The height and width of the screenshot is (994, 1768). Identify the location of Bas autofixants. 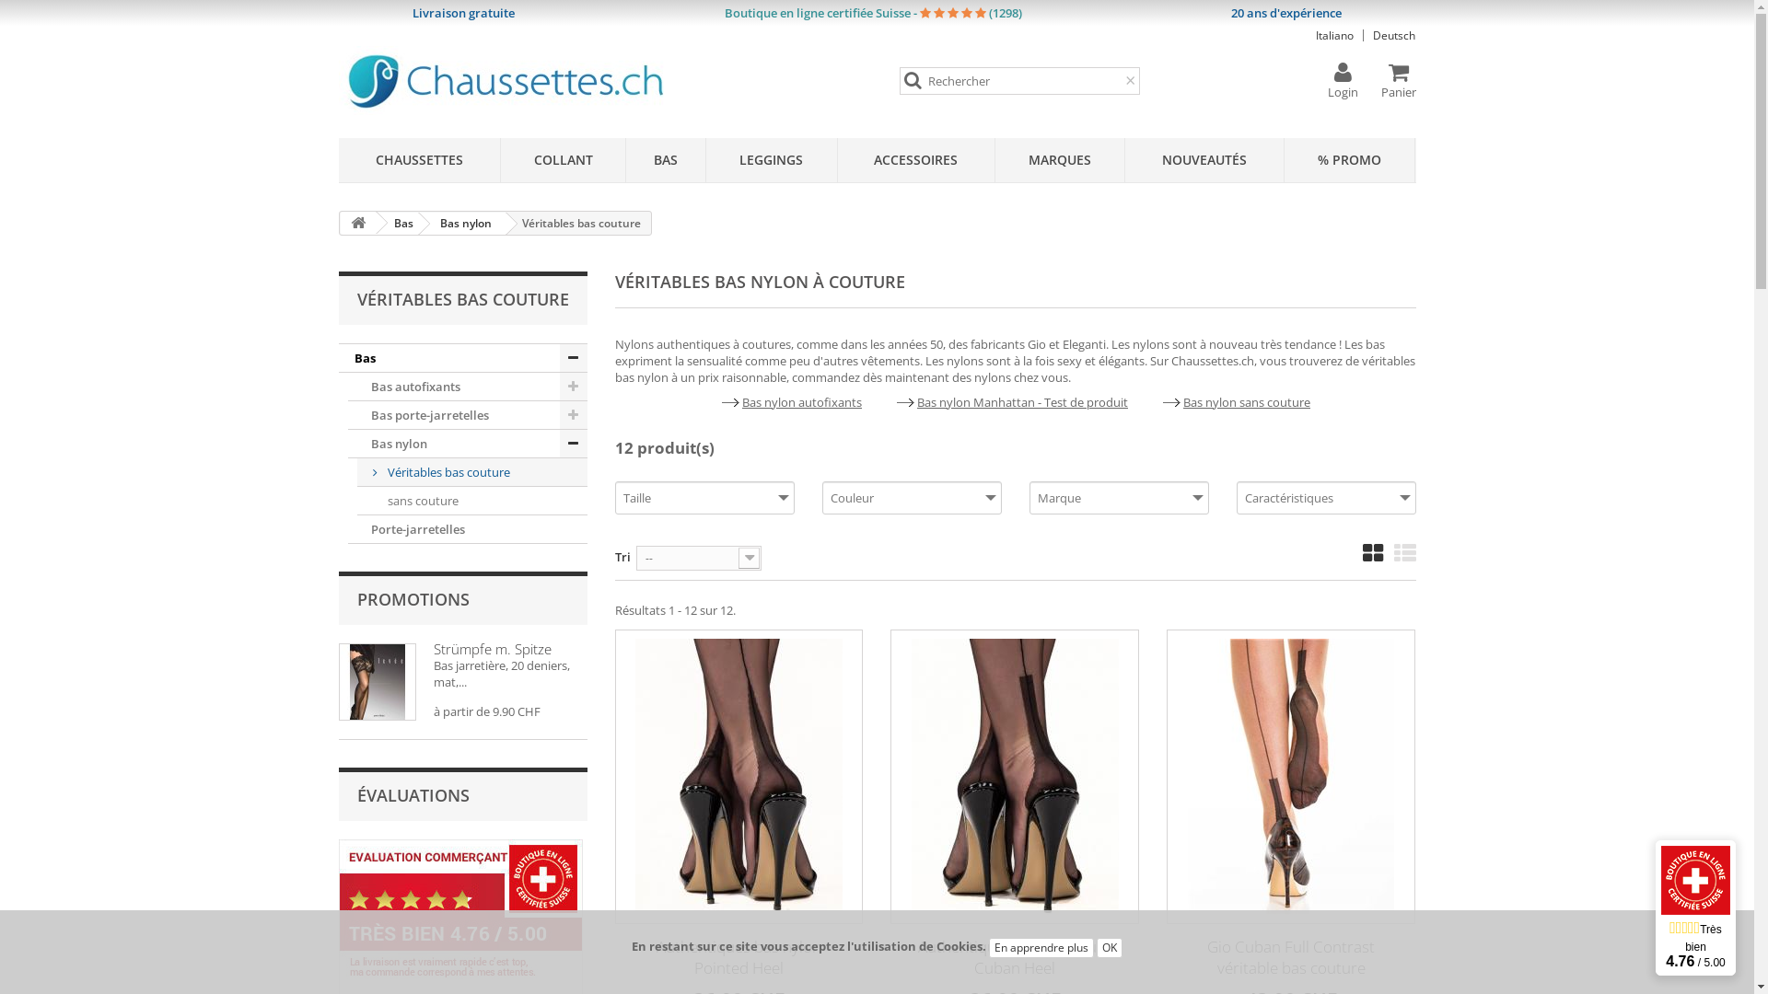
(468, 387).